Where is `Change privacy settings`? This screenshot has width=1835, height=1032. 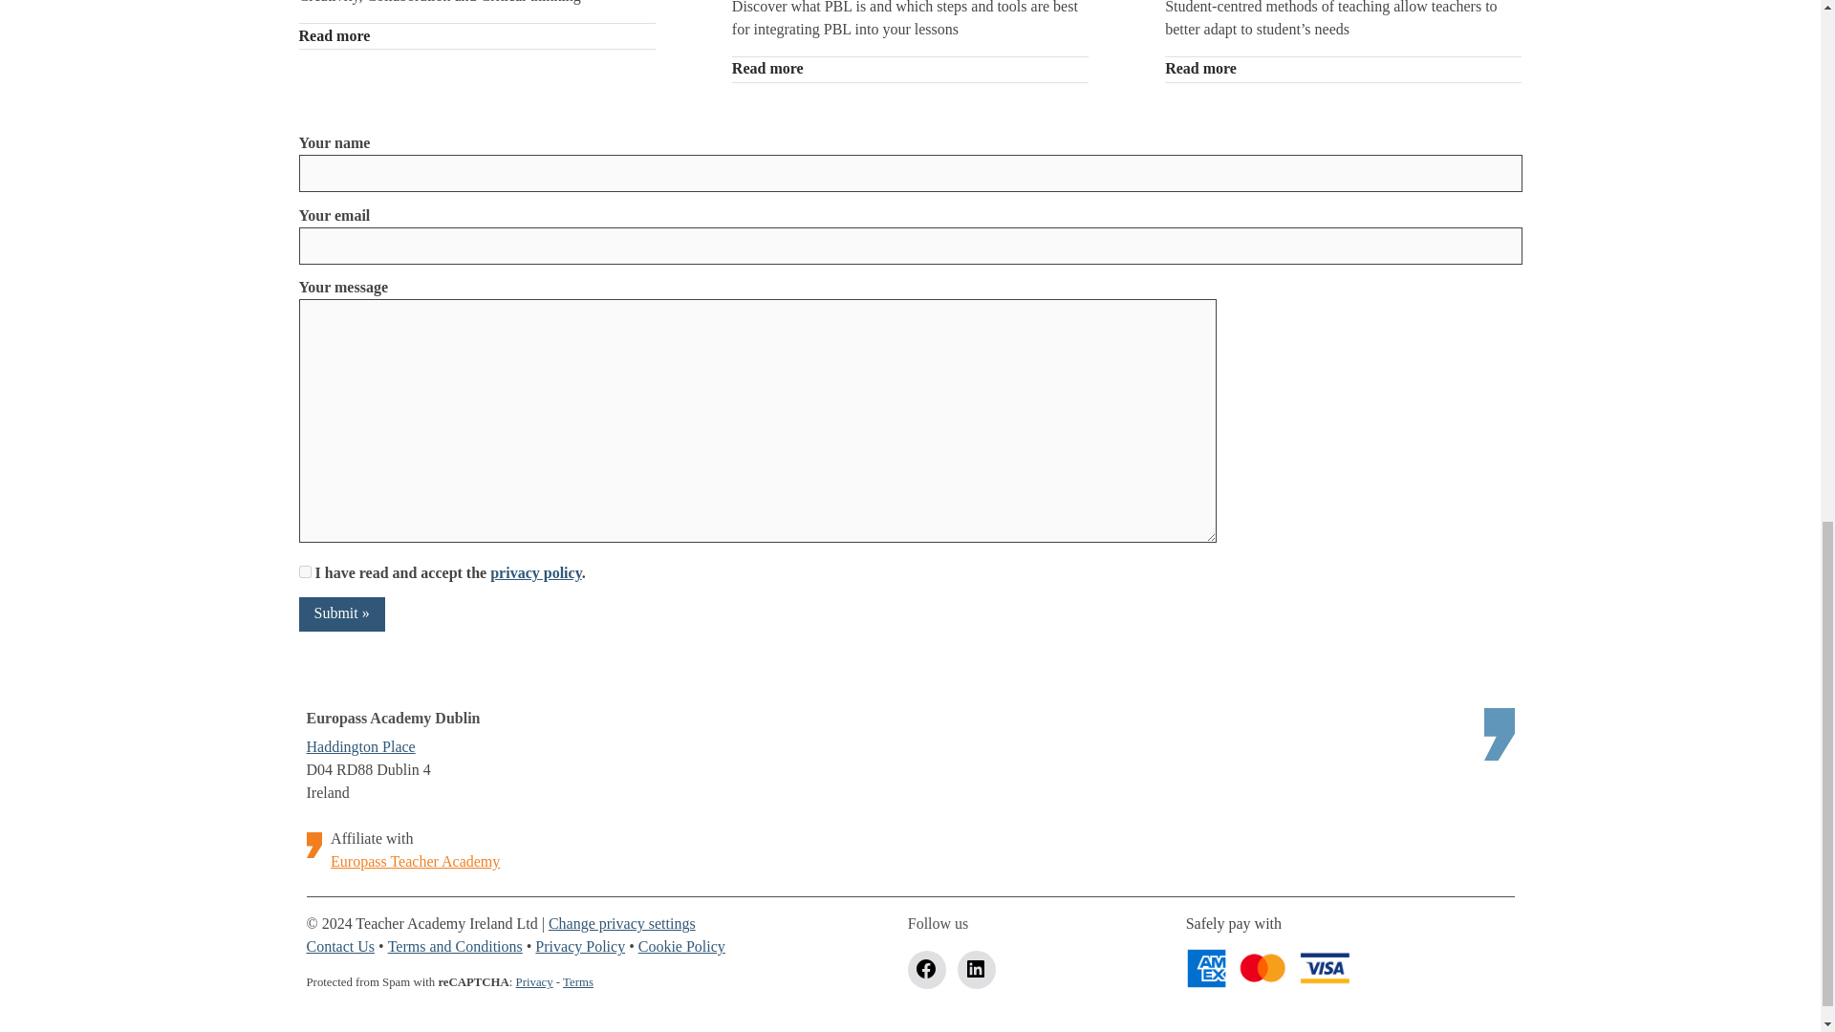
Change privacy settings is located at coordinates (621, 925).